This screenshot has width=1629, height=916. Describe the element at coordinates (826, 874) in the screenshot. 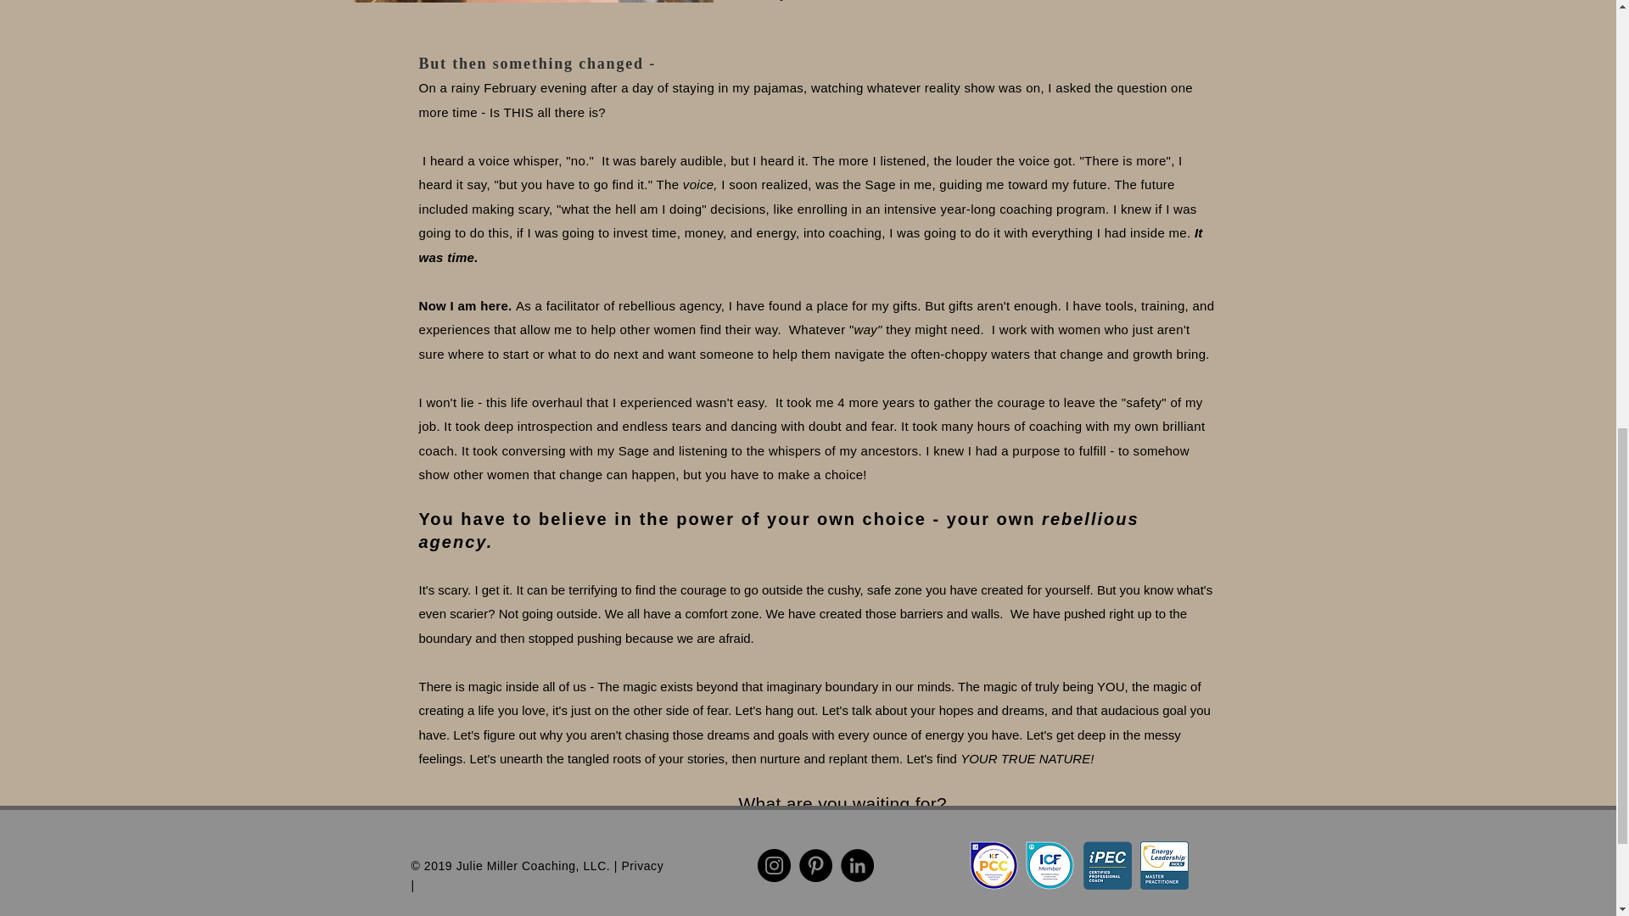

I see `Book a 75-minute Connection Call` at that location.